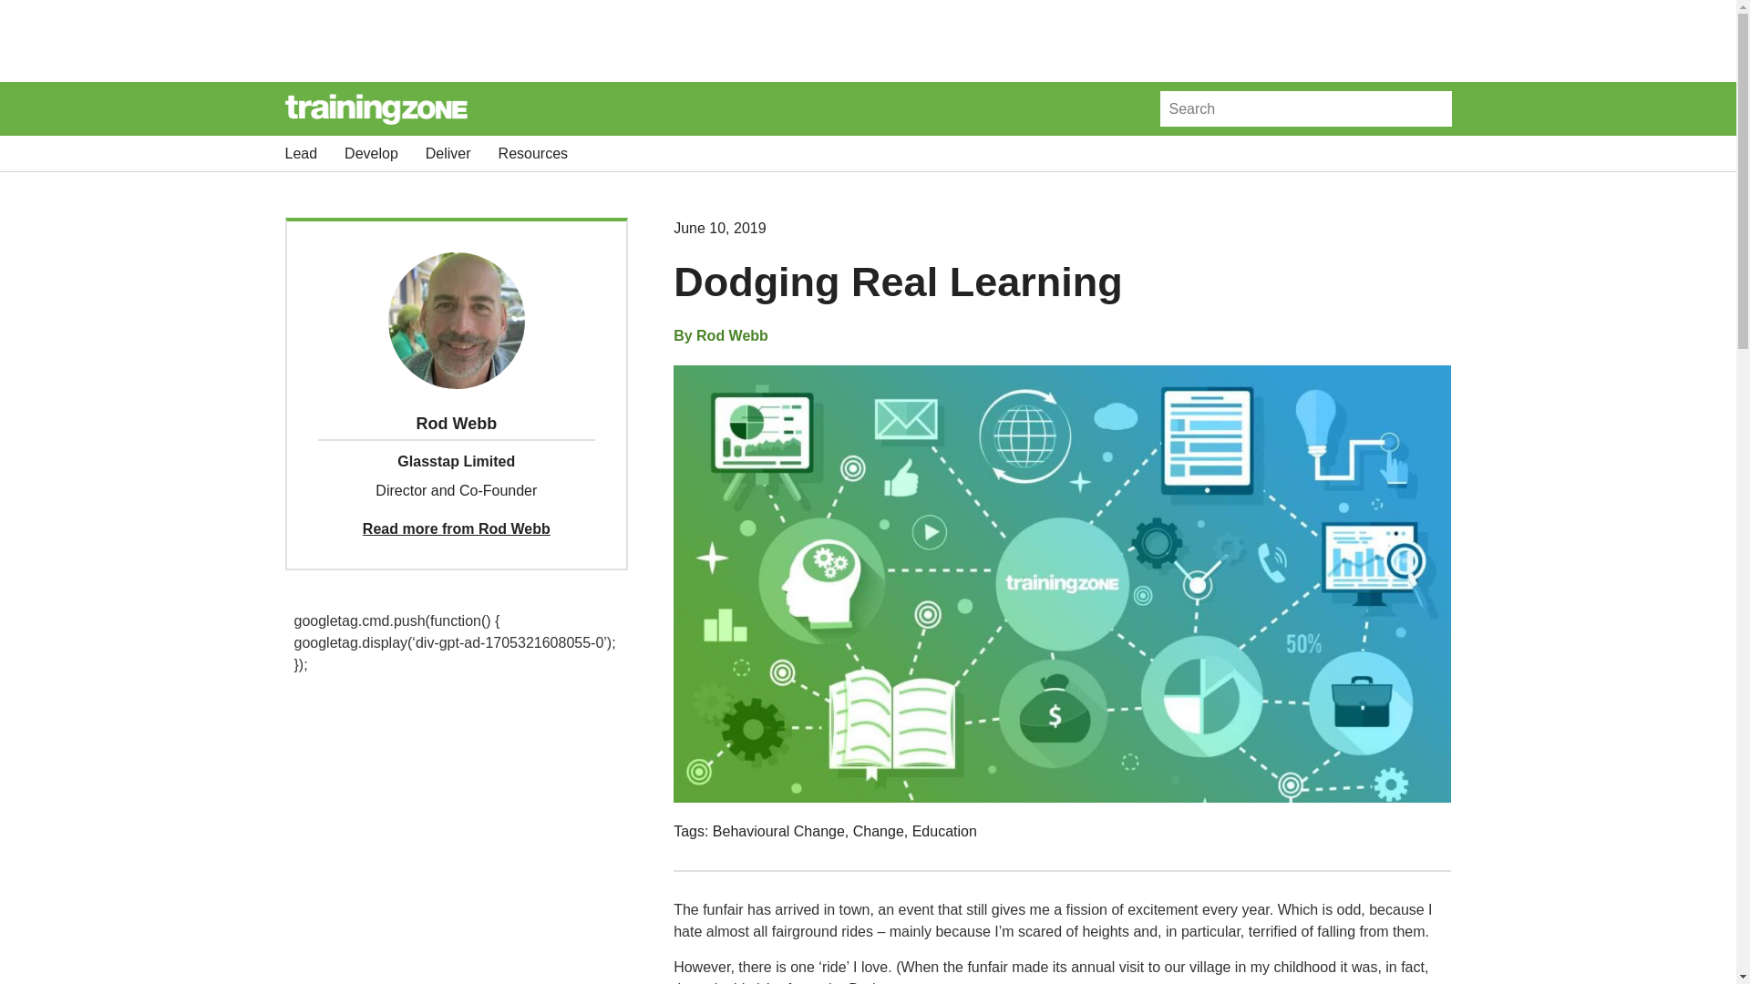 Image resolution: width=1750 pixels, height=984 pixels. What do you see at coordinates (879, 831) in the screenshot?
I see `Change` at bounding box center [879, 831].